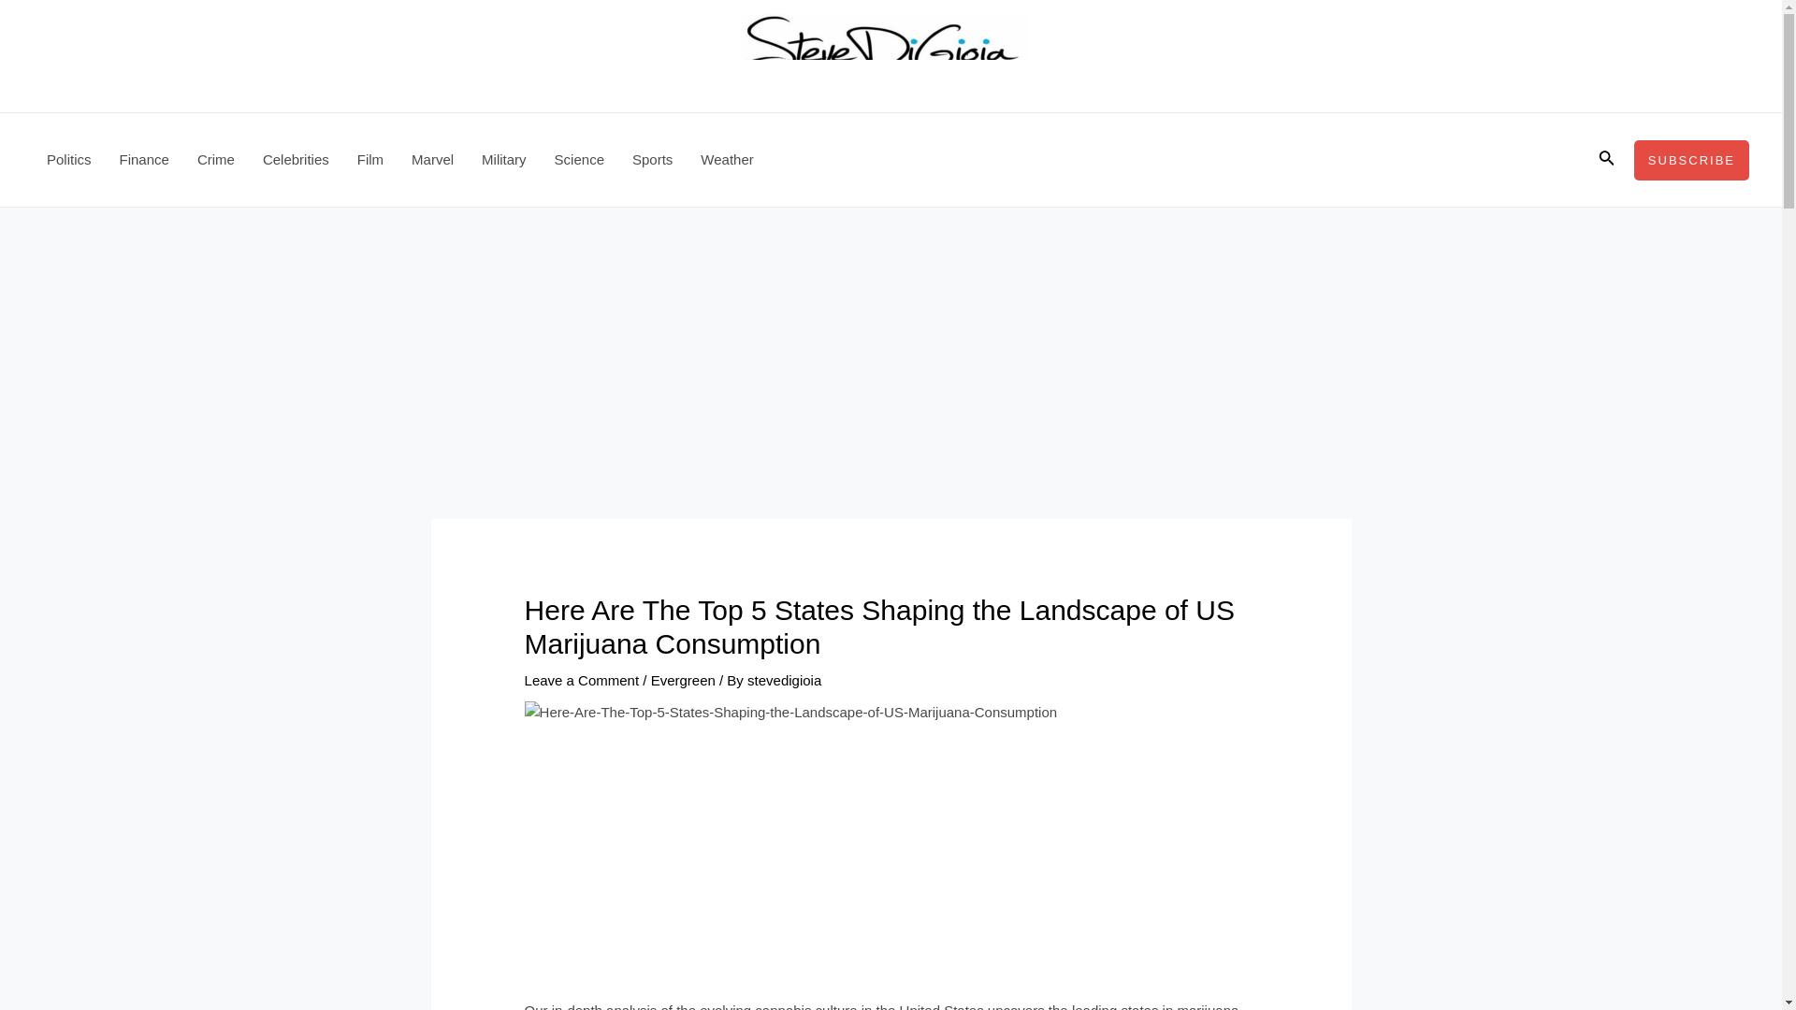  What do you see at coordinates (784, 680) in the screenshot?
I see `stevedigioia` at bounding box center [784, 680].